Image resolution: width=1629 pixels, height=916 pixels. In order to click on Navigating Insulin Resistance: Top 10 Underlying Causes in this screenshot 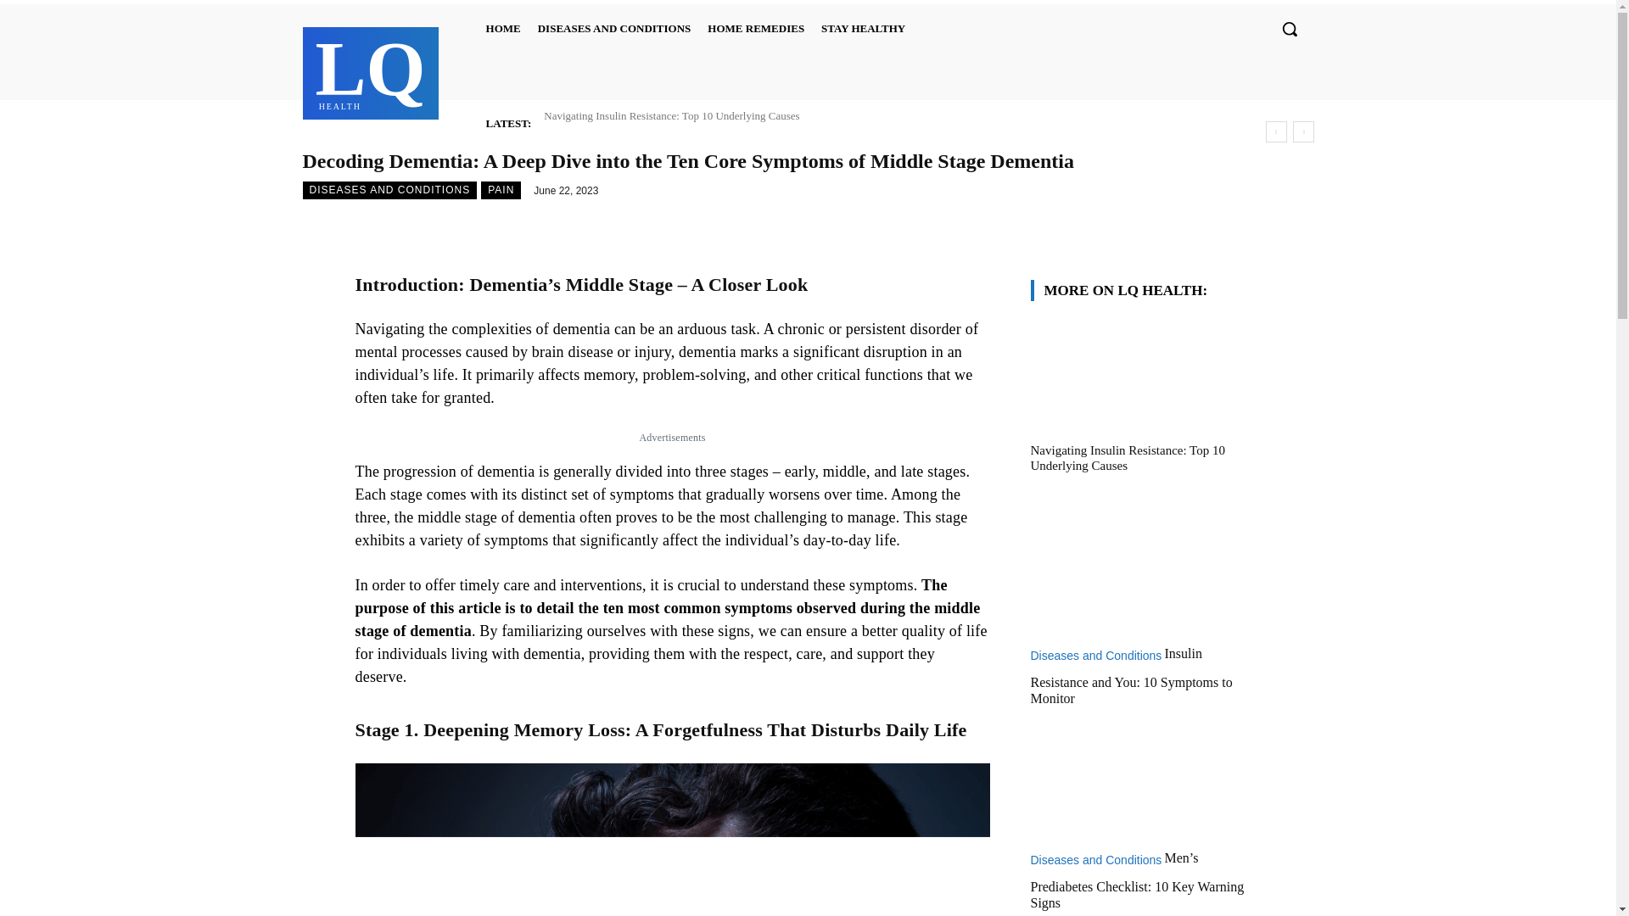, I will do `click(672, 115)`.